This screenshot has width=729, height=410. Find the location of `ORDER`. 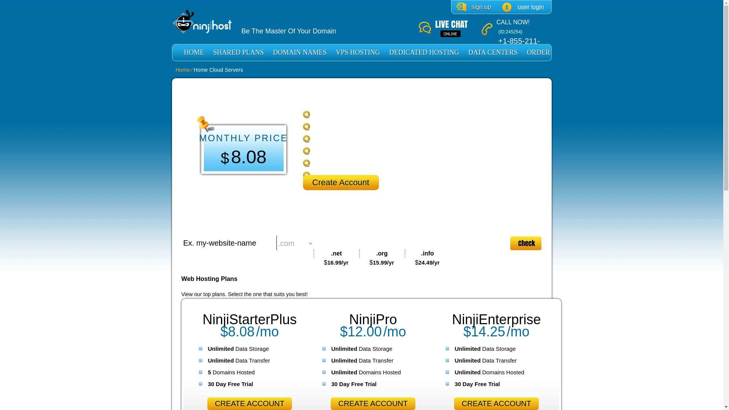

ORDER is located at coordinates (538, 52).